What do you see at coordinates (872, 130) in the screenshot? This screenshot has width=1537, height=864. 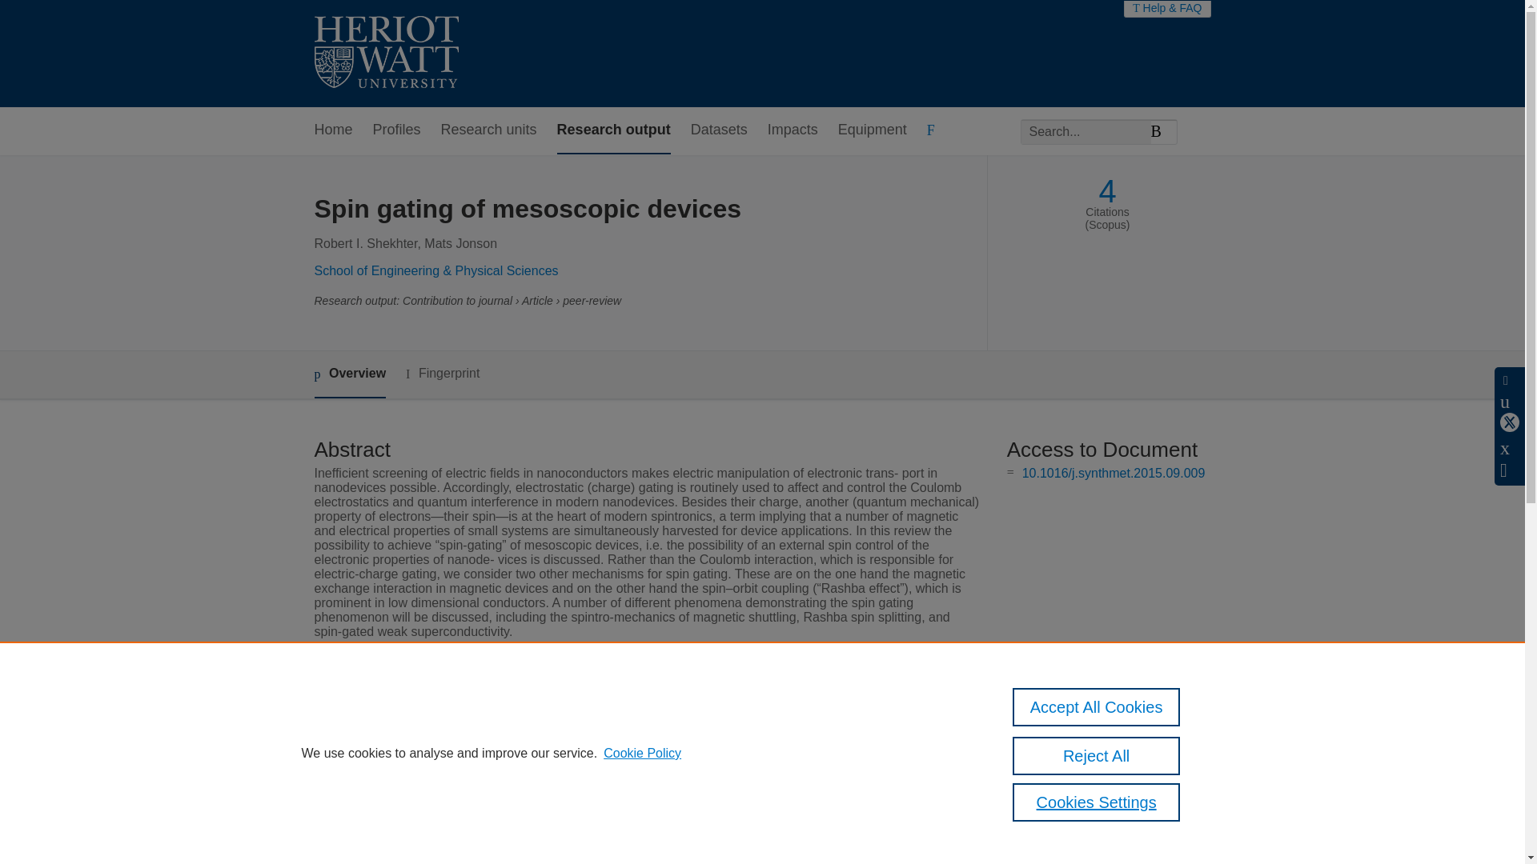 I see `Equipment` at bounding box center [872, 130].